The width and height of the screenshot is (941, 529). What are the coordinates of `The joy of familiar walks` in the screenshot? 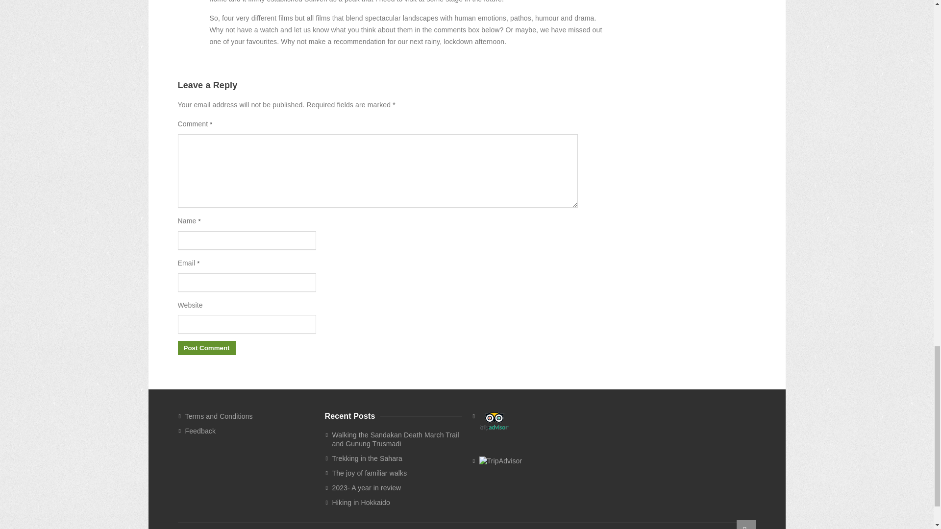 It's located at (397, 473).